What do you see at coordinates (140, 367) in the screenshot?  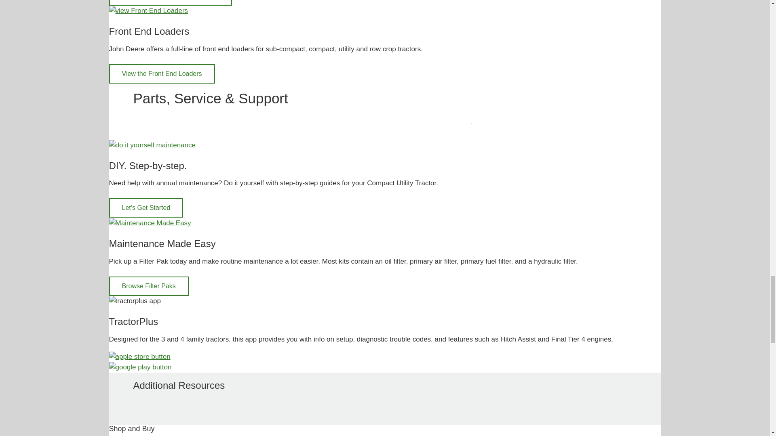 I see `Get on Google Play` at bounding box center [140, 367].